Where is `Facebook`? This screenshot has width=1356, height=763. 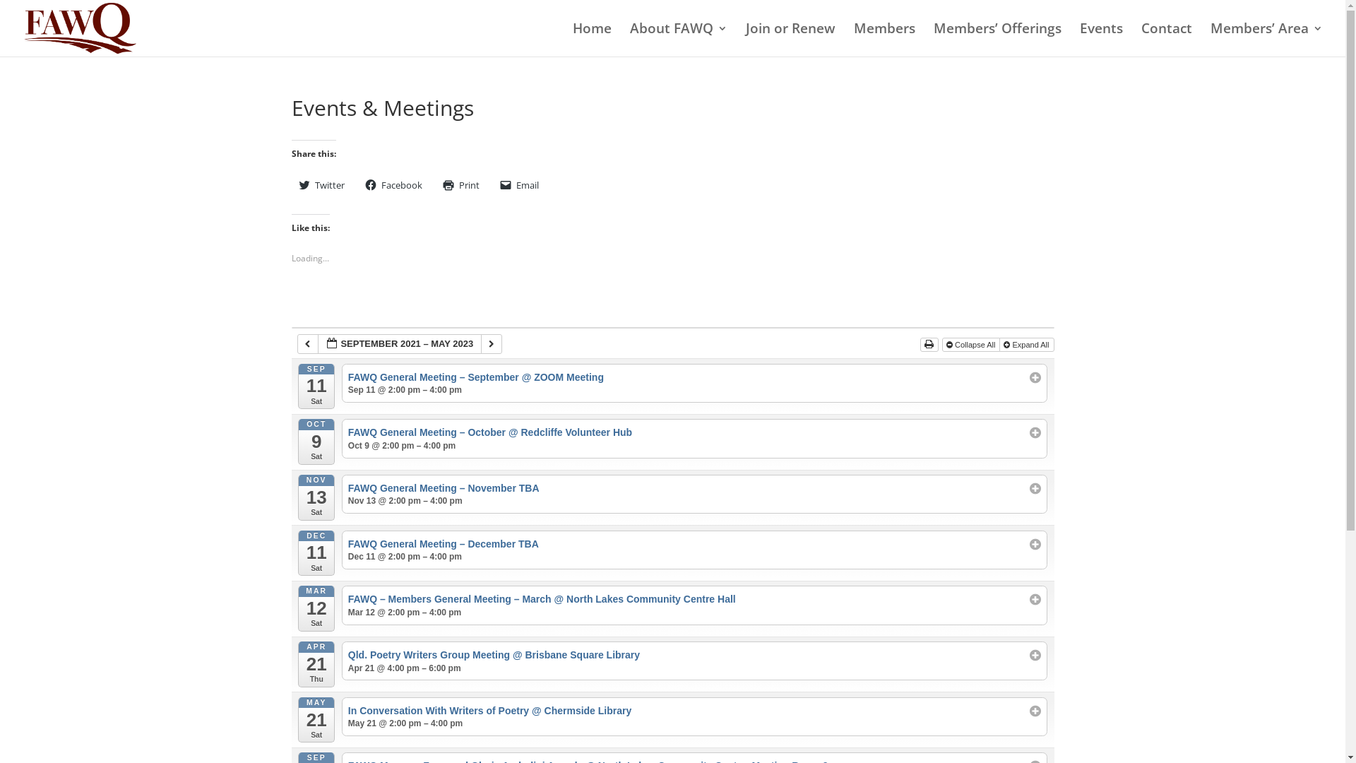
Facebook is located at coordinates (393, 185).